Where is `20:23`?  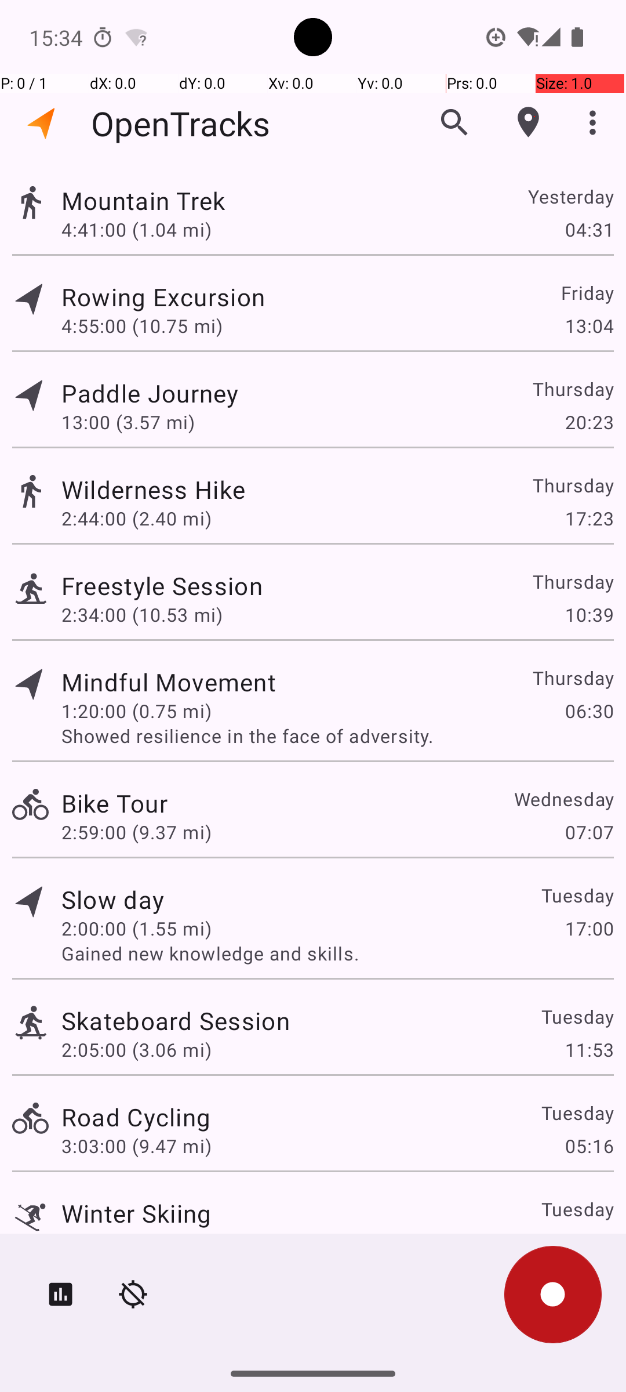
20:23 is located at coordinates (589, 422).